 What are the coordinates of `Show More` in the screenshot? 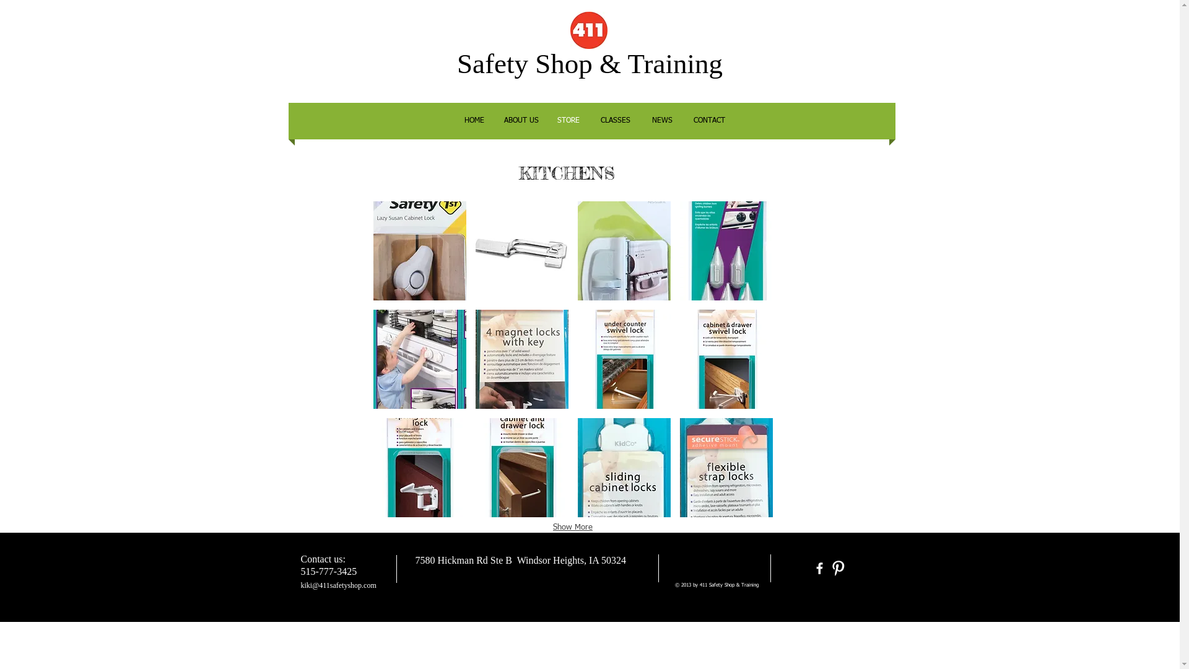 It's located at (573, 527).